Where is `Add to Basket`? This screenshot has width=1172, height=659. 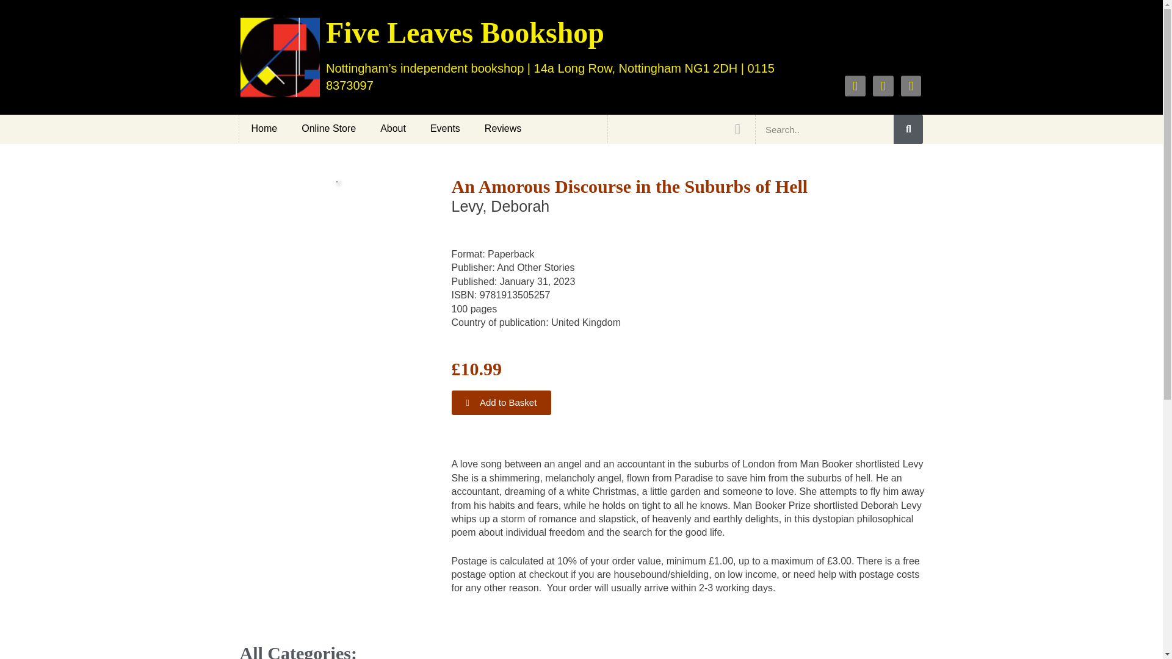
Add to Basket is located at coordinates (502, 403).